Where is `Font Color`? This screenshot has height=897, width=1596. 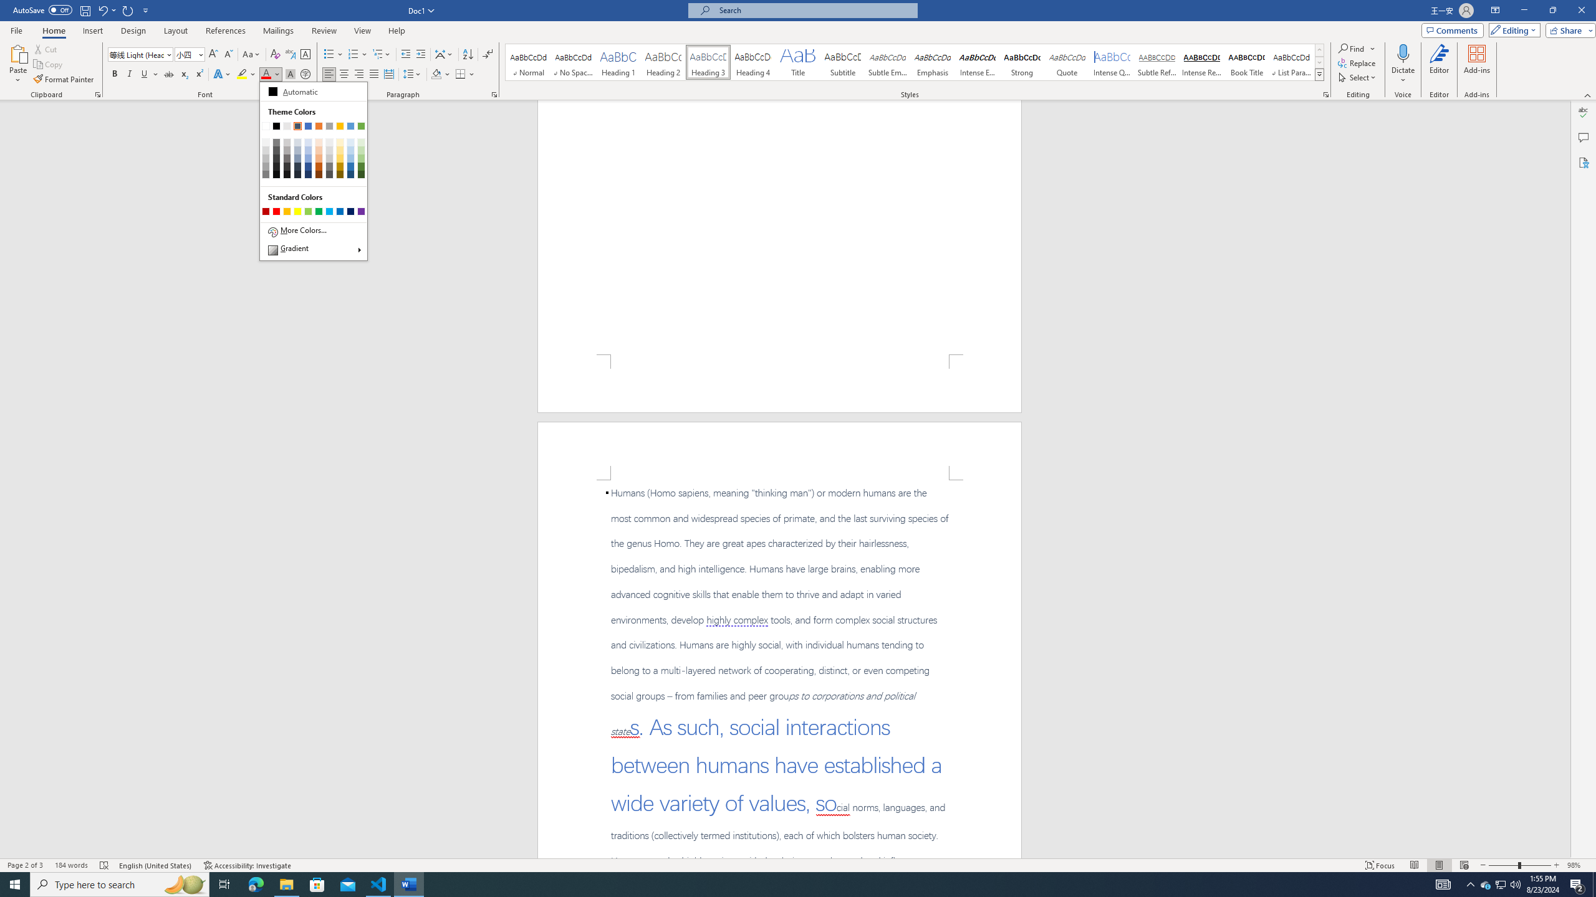 Font Color is located at coordinates (271, 75).